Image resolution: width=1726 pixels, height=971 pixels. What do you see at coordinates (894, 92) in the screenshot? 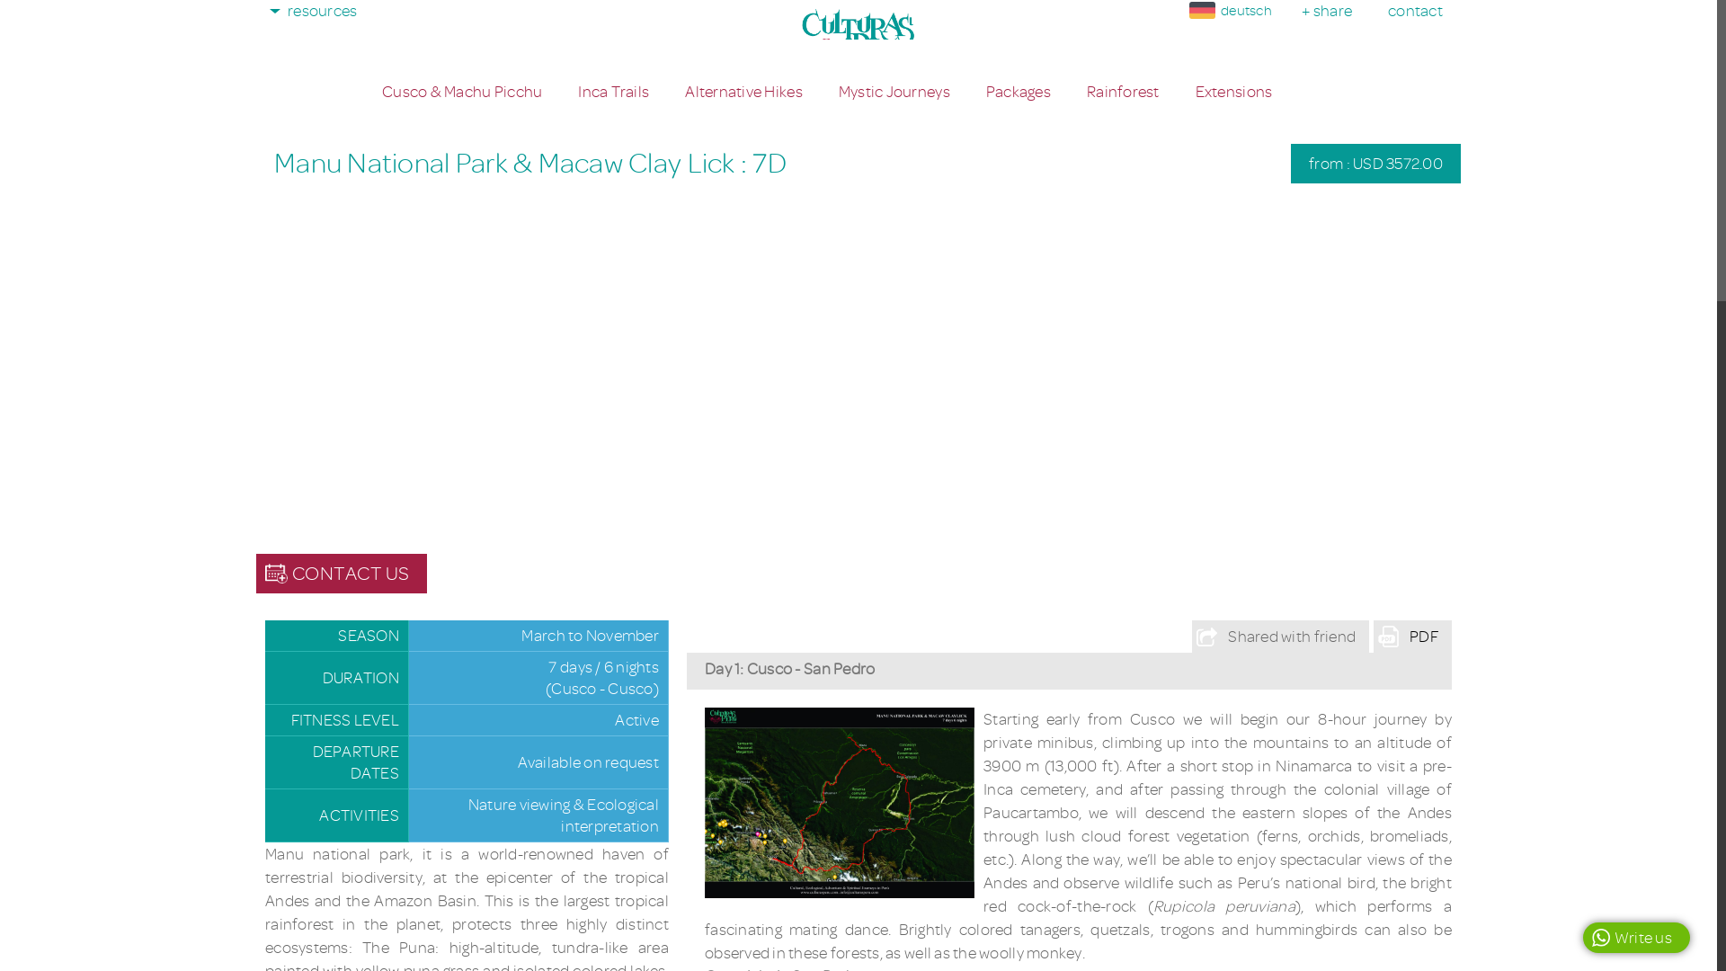
I see `Mystic Journeys` at bounding box center [894, 92].